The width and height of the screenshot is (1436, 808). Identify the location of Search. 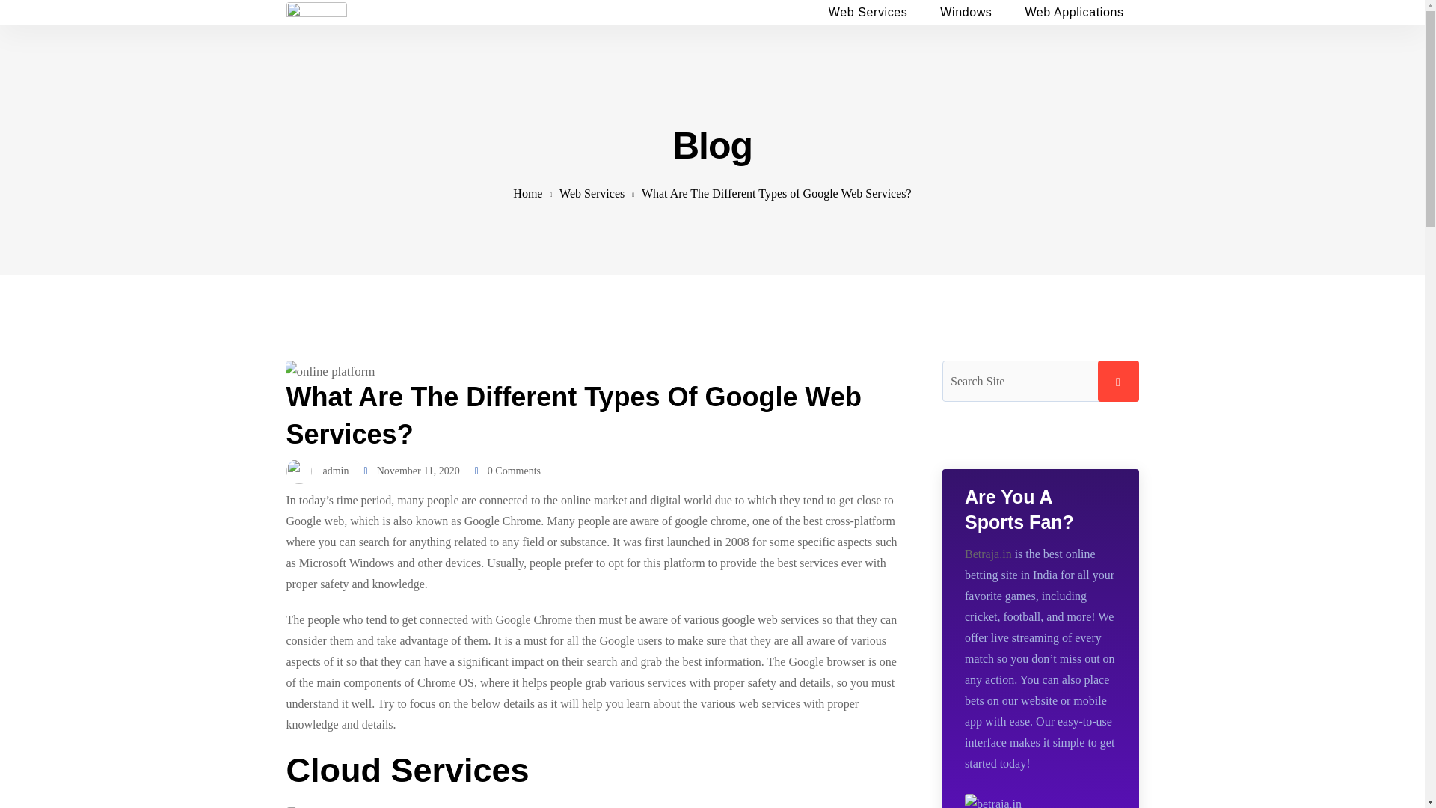
(1118, 380).